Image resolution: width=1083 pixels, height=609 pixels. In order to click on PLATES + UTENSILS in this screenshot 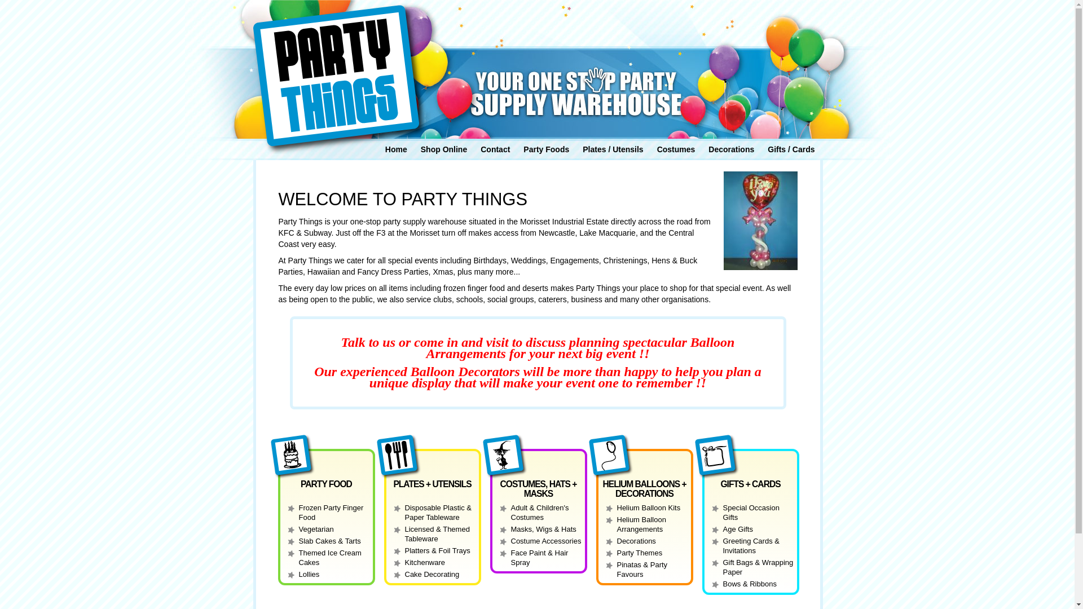, I will do `click(432, 484)`.